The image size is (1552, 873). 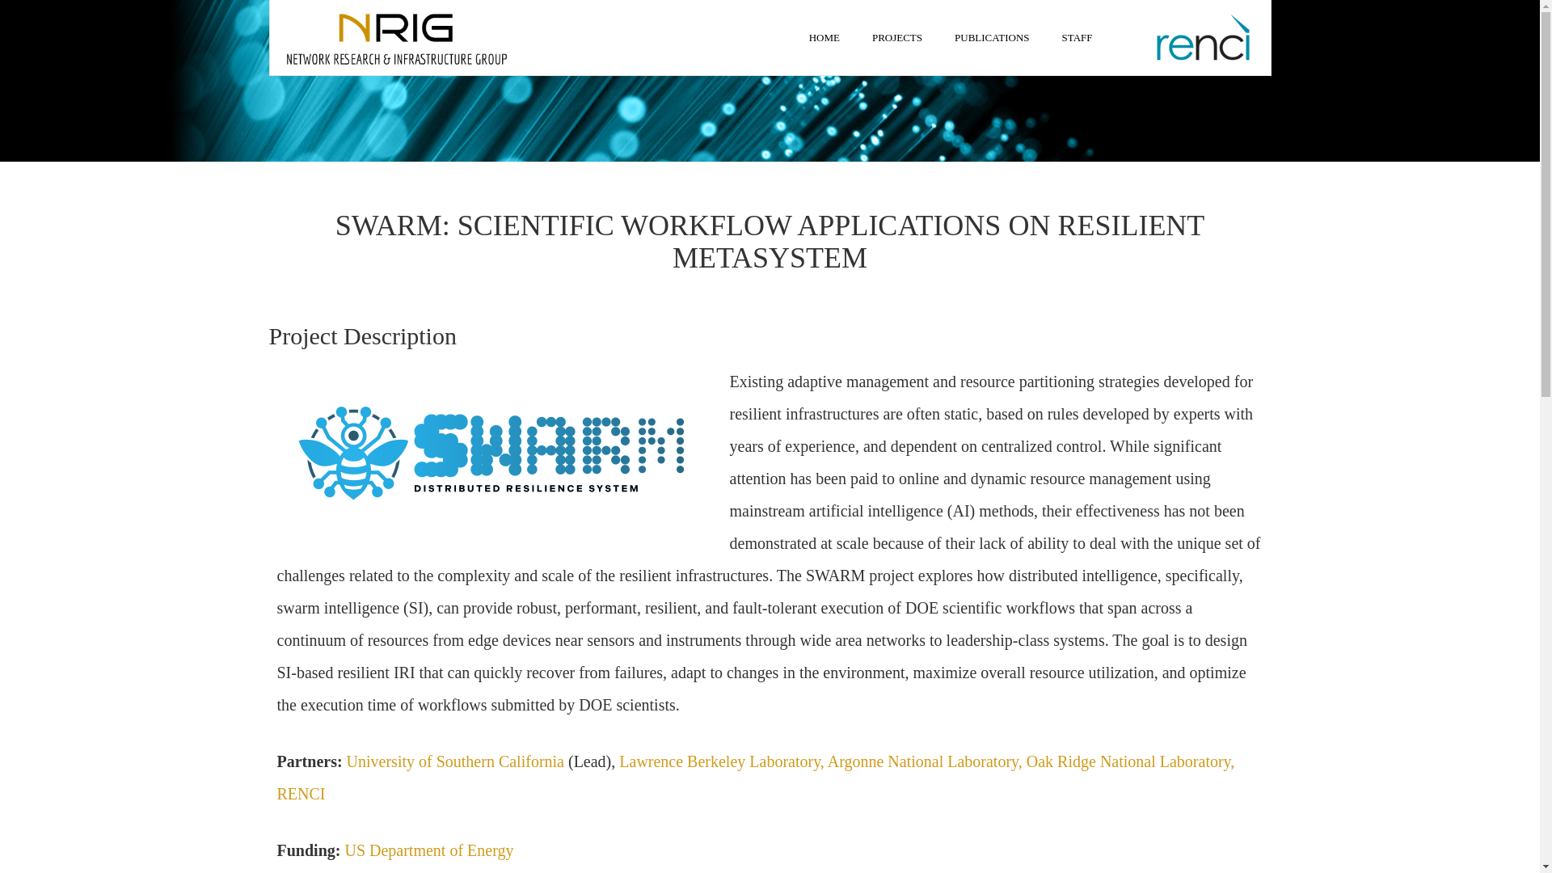 I want to click on US Department of Energy, so click(x=428, y=850).